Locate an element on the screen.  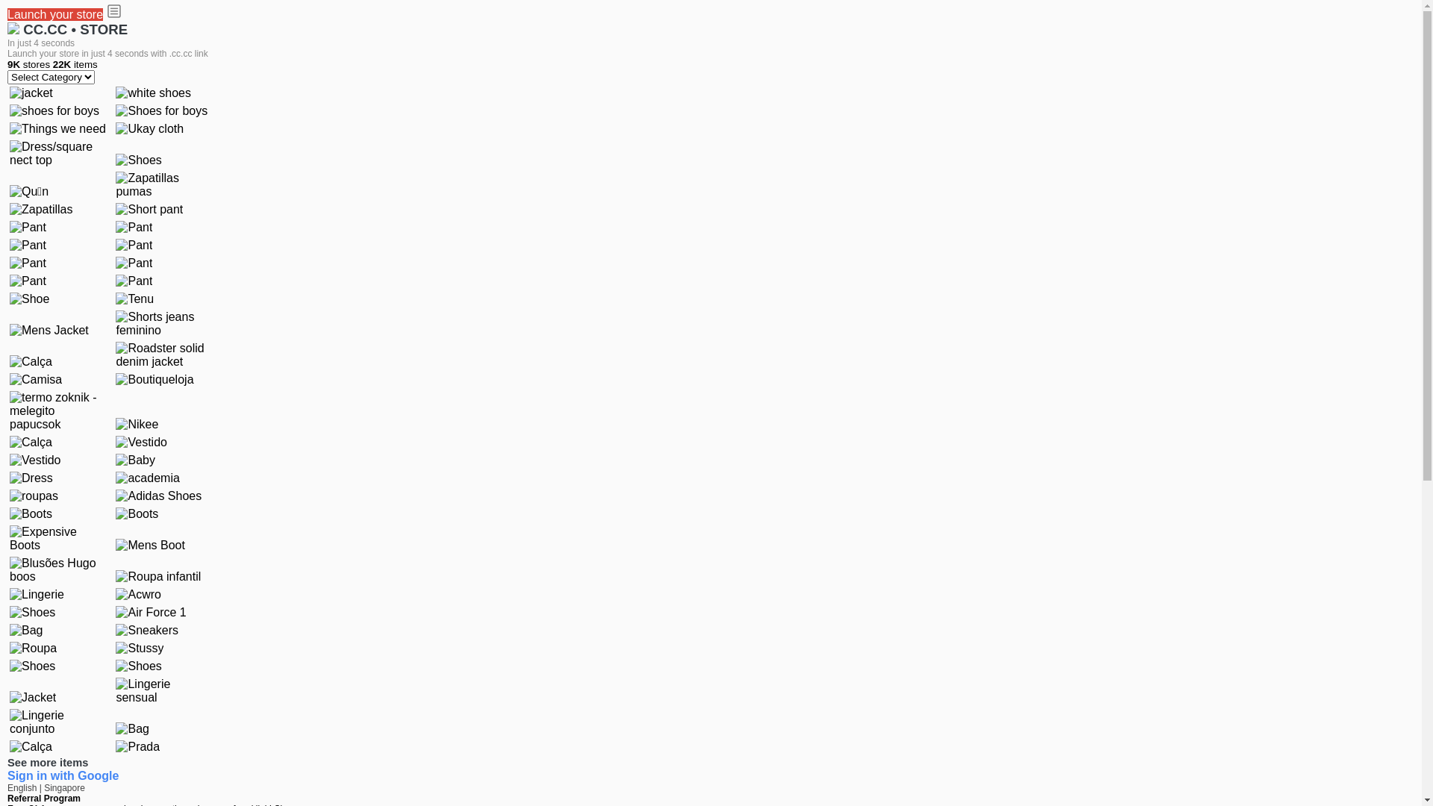
Pant is located at coordinates (28, 246).